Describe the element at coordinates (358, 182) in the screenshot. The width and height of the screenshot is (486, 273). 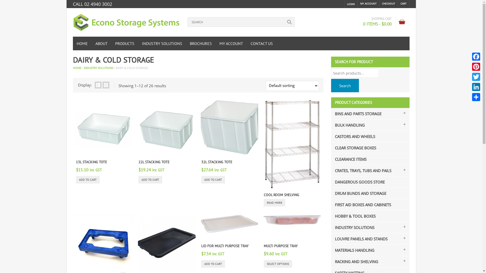
I see `DANGEROUS GOODS STORE` at that location.